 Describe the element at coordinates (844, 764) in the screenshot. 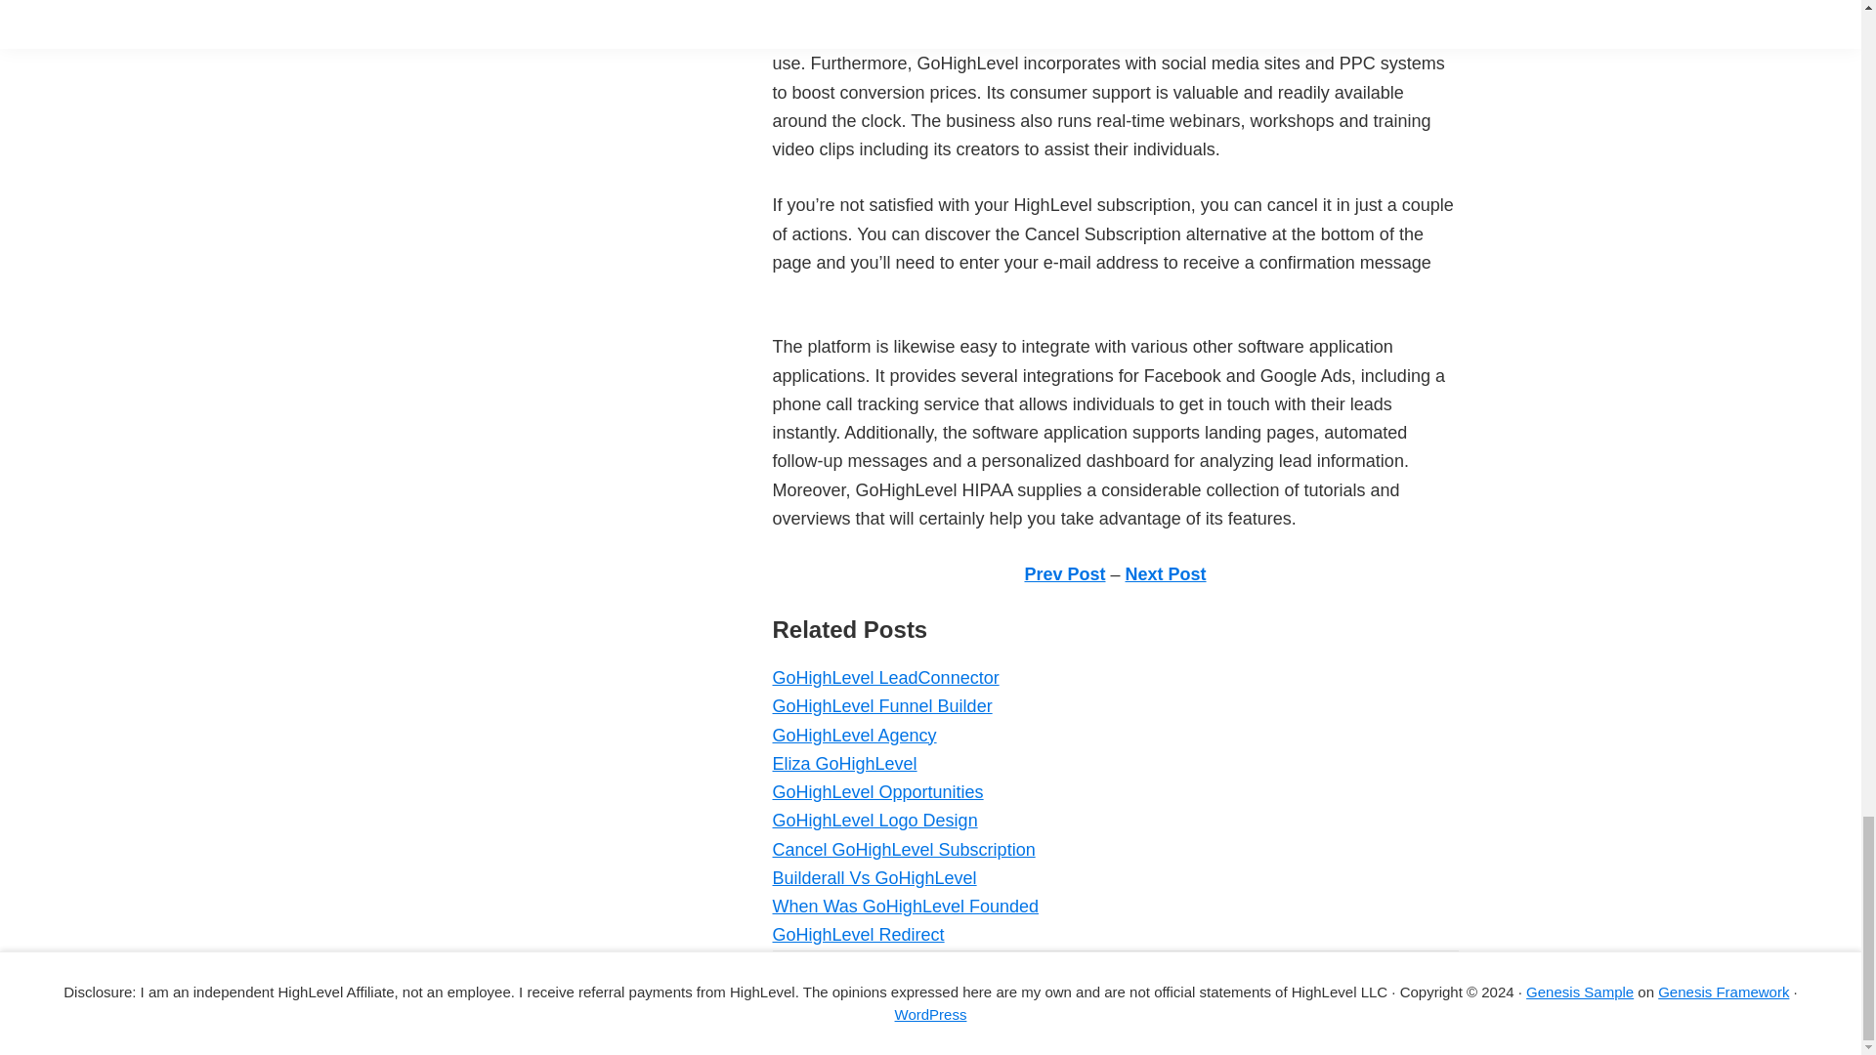

I see `Eliza GoHighLevel` at that location.